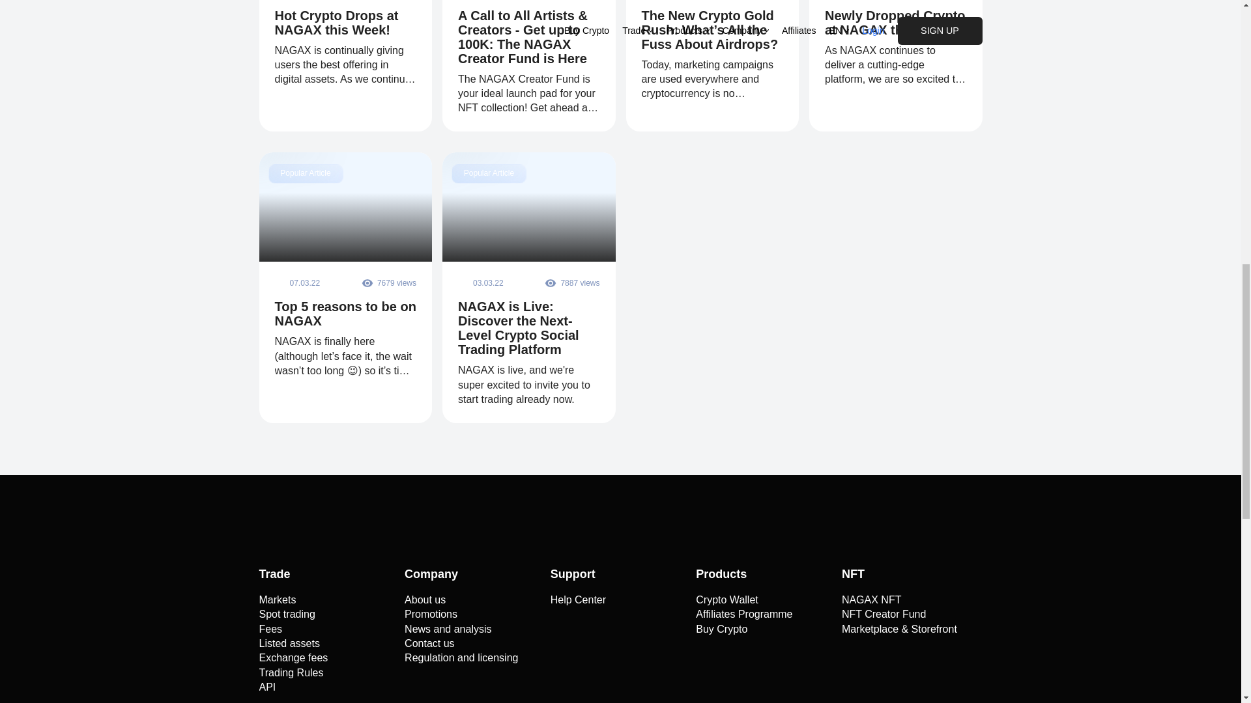  I want to click on Trading Rules, so click(291, 673).